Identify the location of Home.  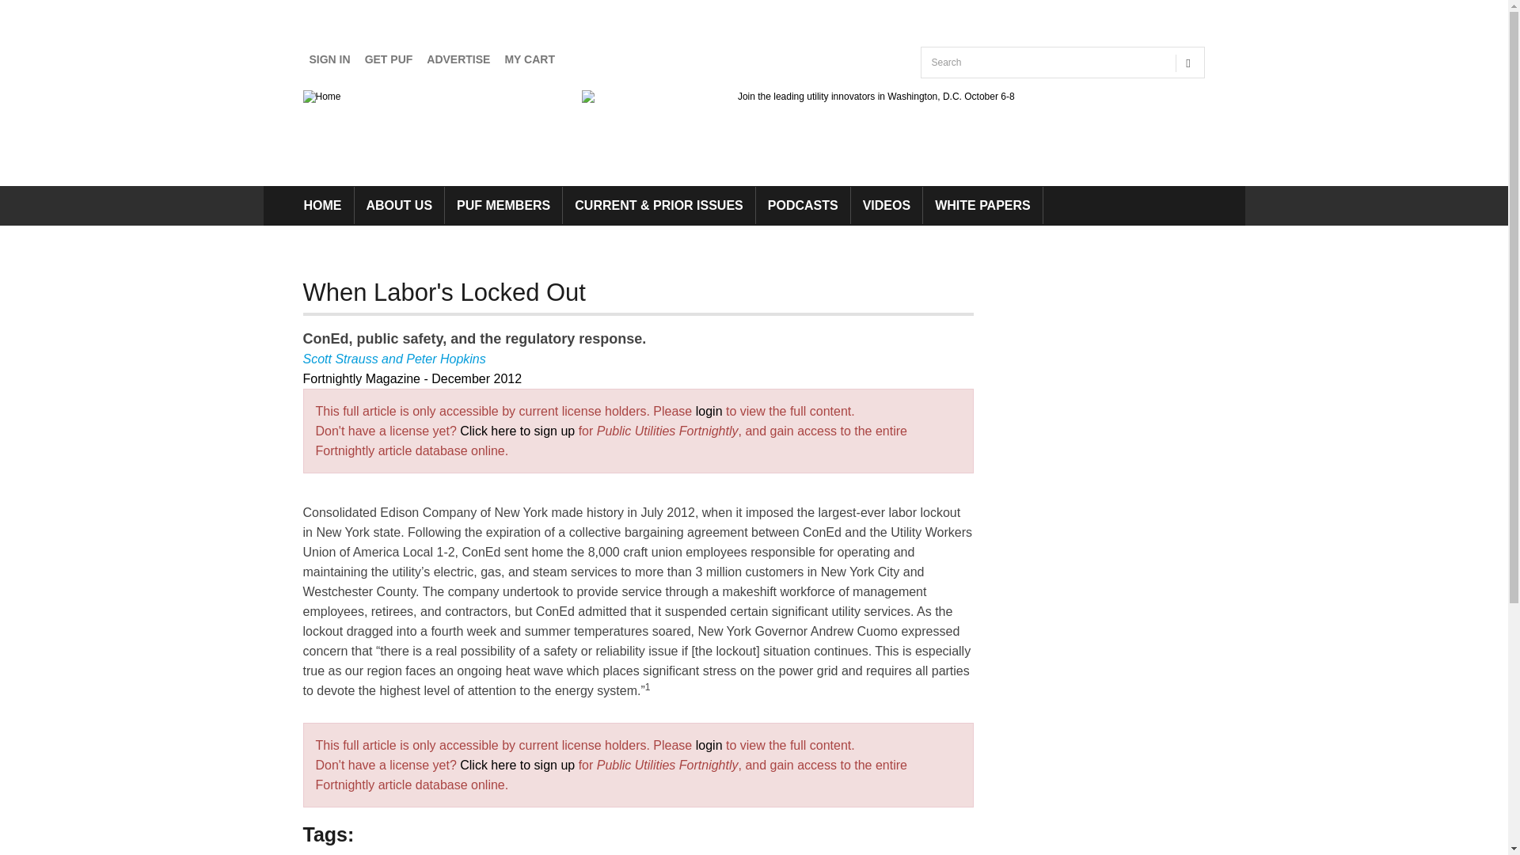
(321, 96).